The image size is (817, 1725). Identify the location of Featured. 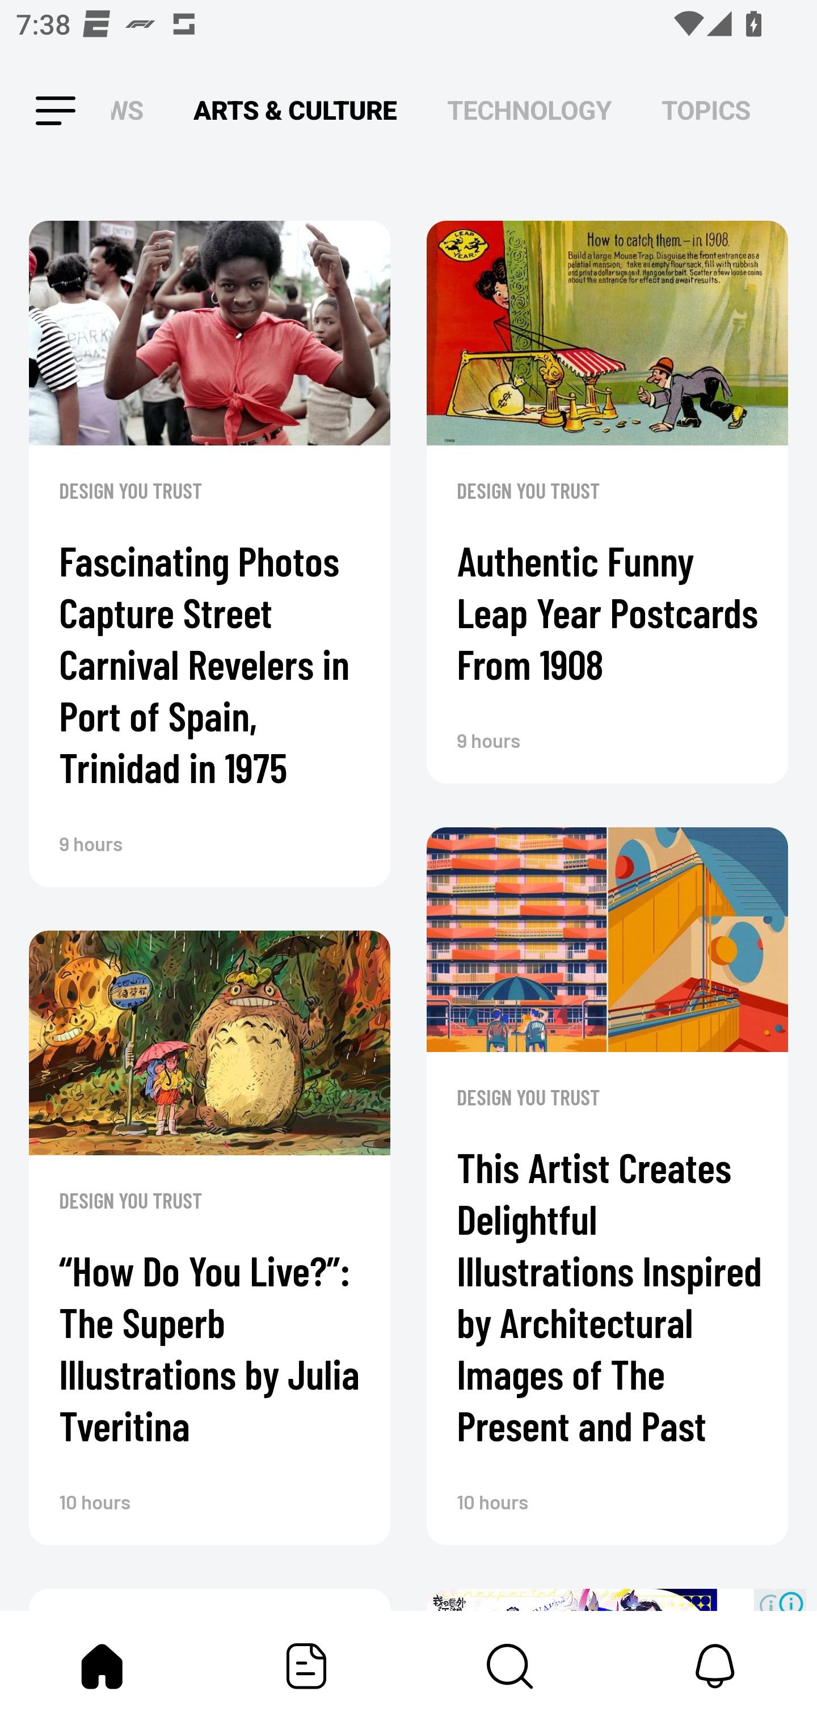
(306, 1666).